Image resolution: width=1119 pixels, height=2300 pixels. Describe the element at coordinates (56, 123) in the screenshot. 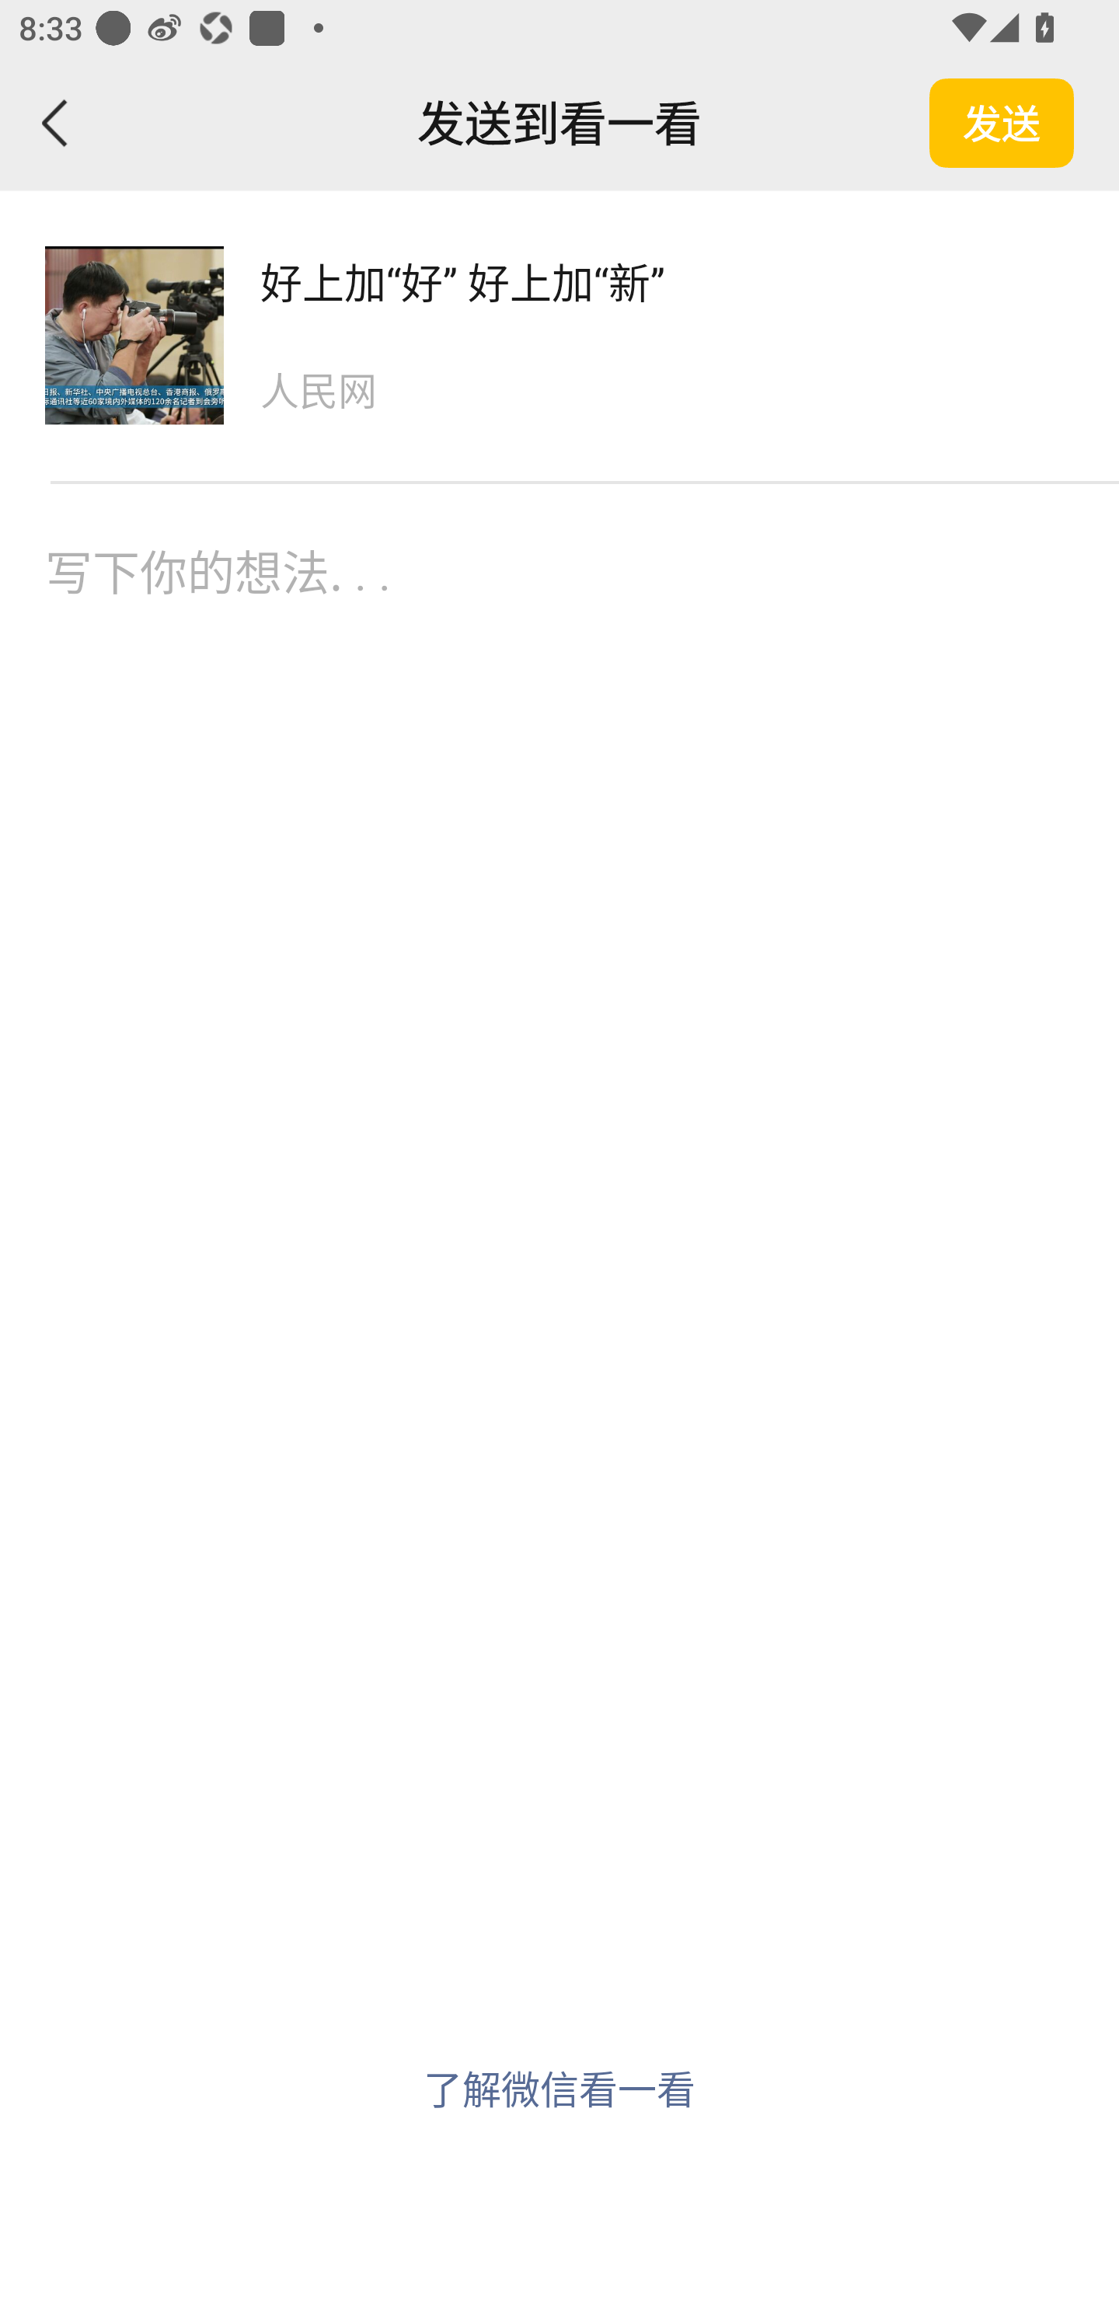

I see `返回按钮` at that location.